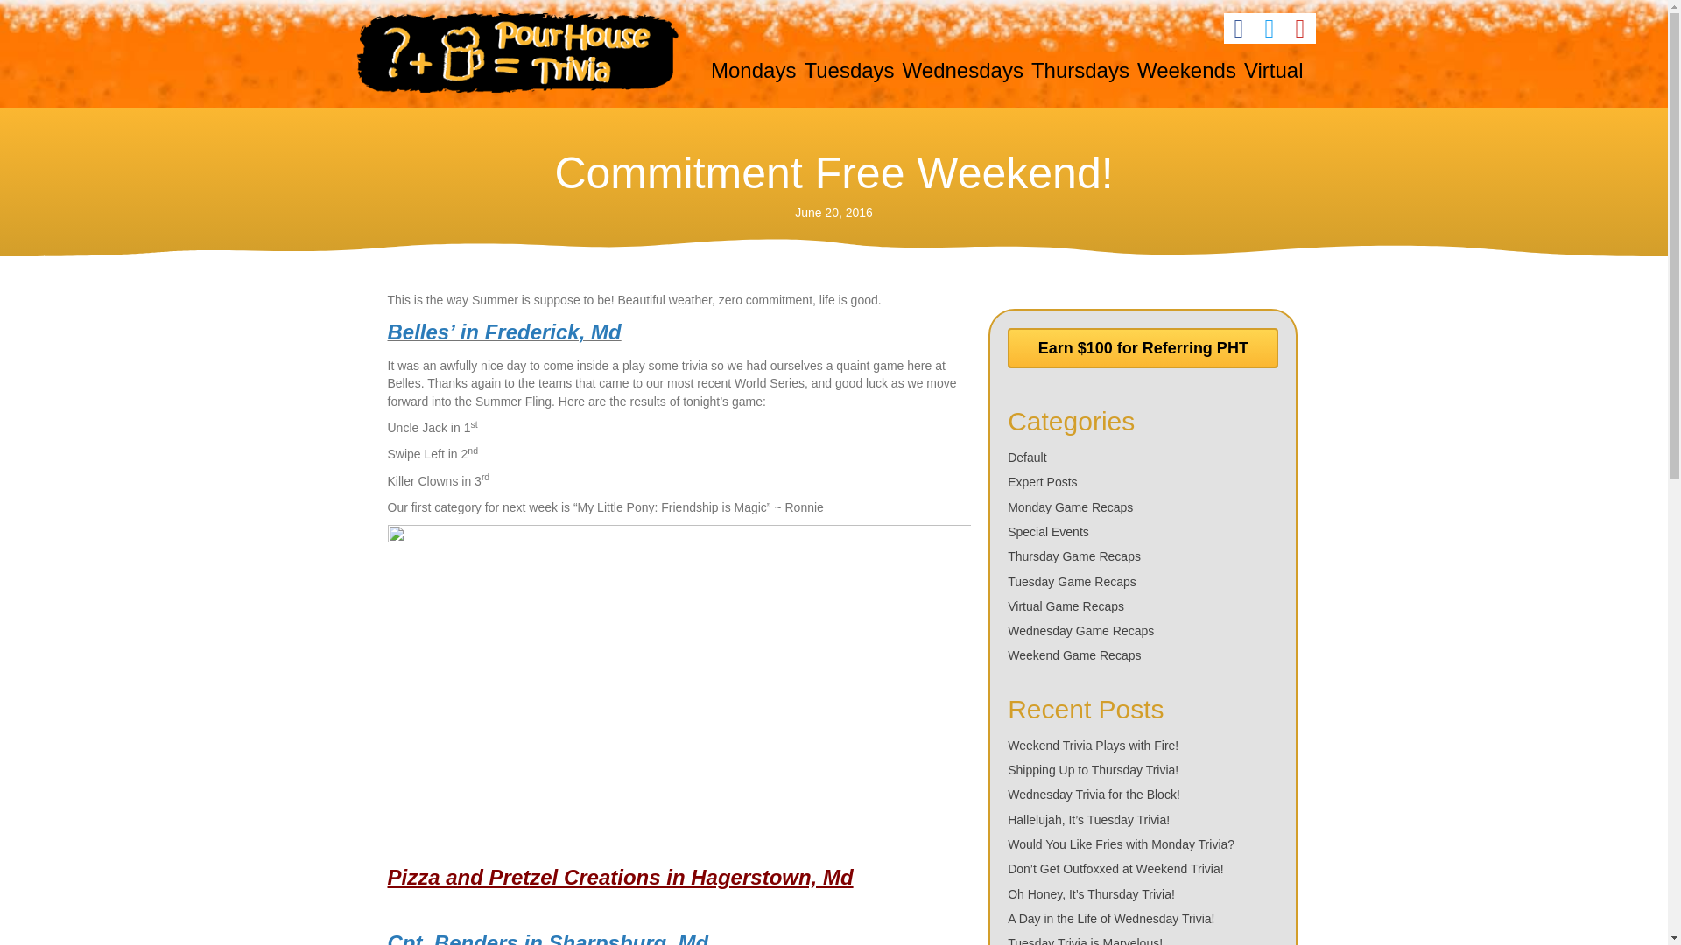  Describe the element at coordinates (1072, 581) in the screenshot. I see `Tuesday Game Recaps` at that location.